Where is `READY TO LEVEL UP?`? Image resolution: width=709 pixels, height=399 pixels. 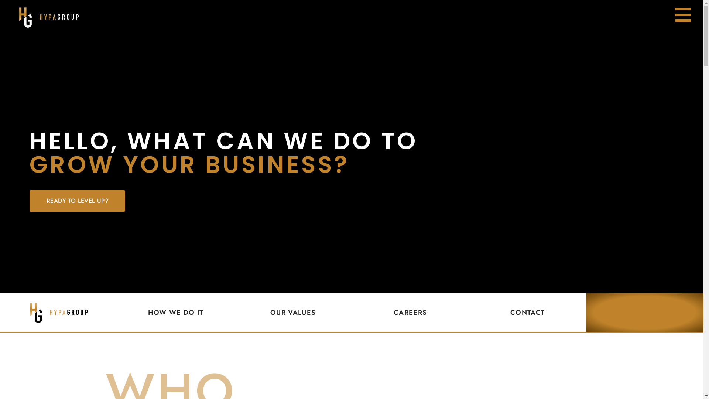 READY TO LEVEL UP? is located at coordinates (645, 313).